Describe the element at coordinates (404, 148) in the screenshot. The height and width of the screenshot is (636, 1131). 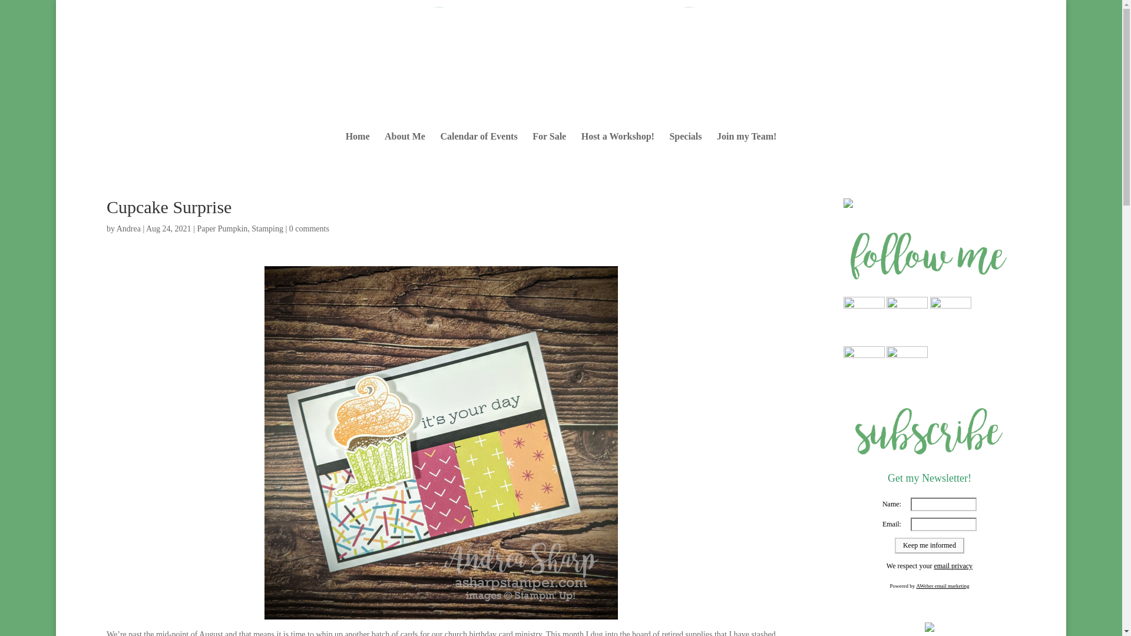
I see `About Me` at that location.